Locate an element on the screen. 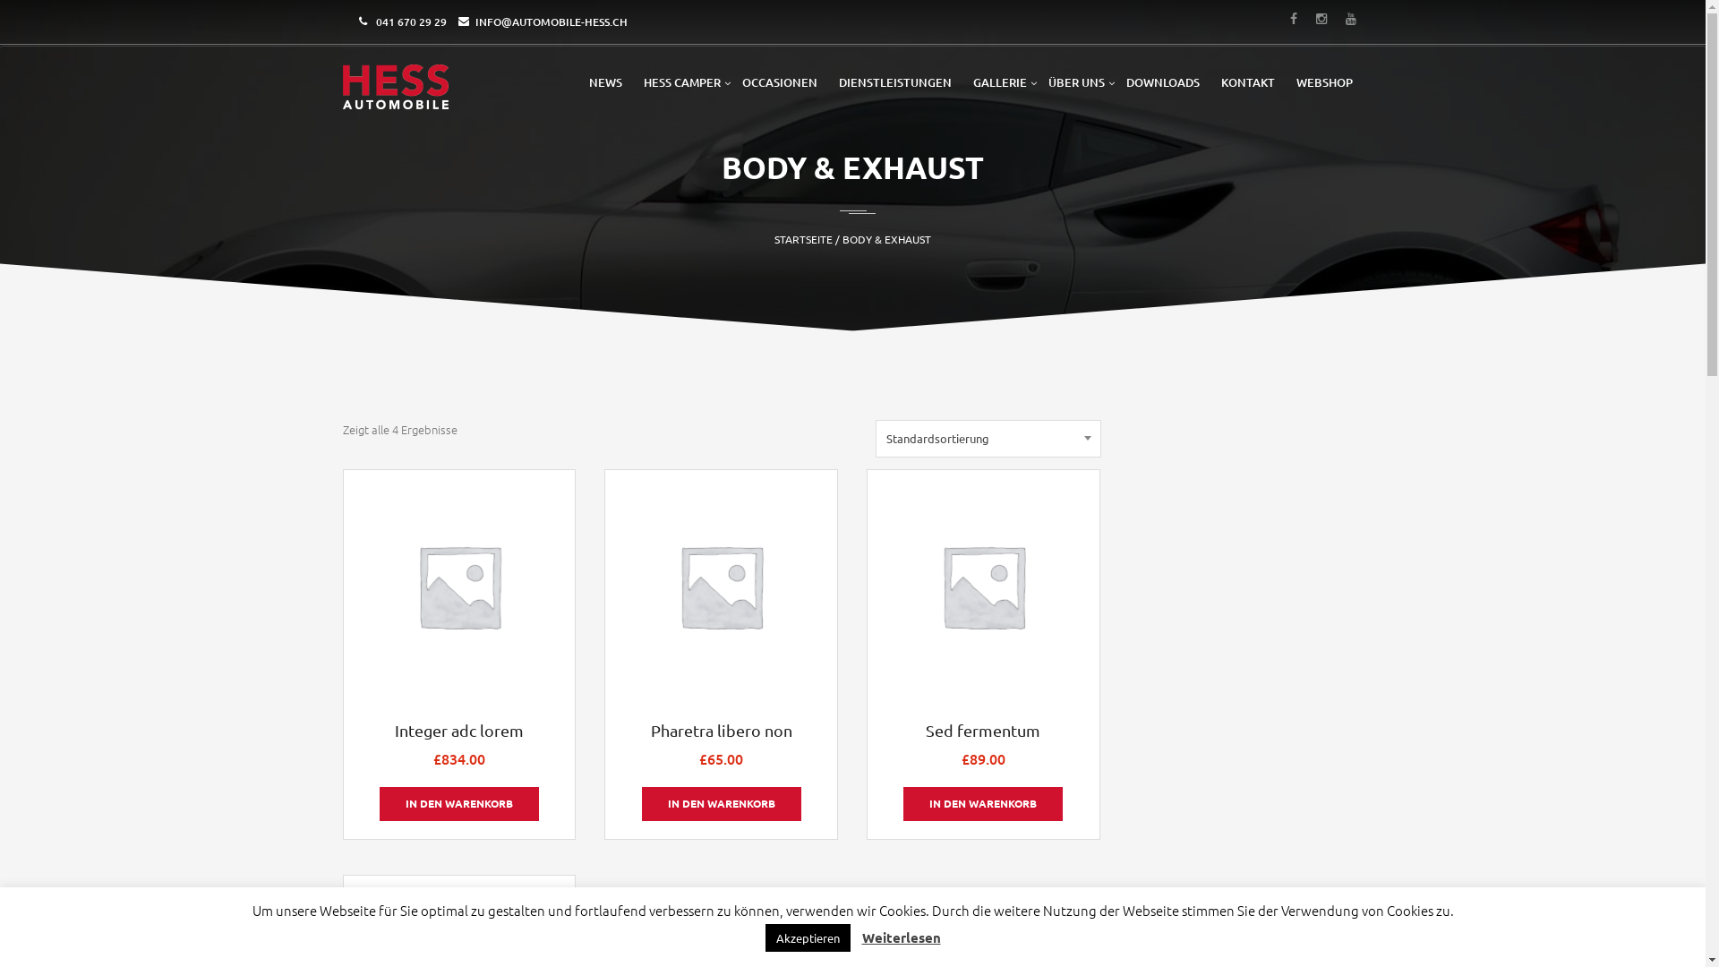 This screenshot has width=1719, height=967. GALLERIE is located at coordinates (999, 82).